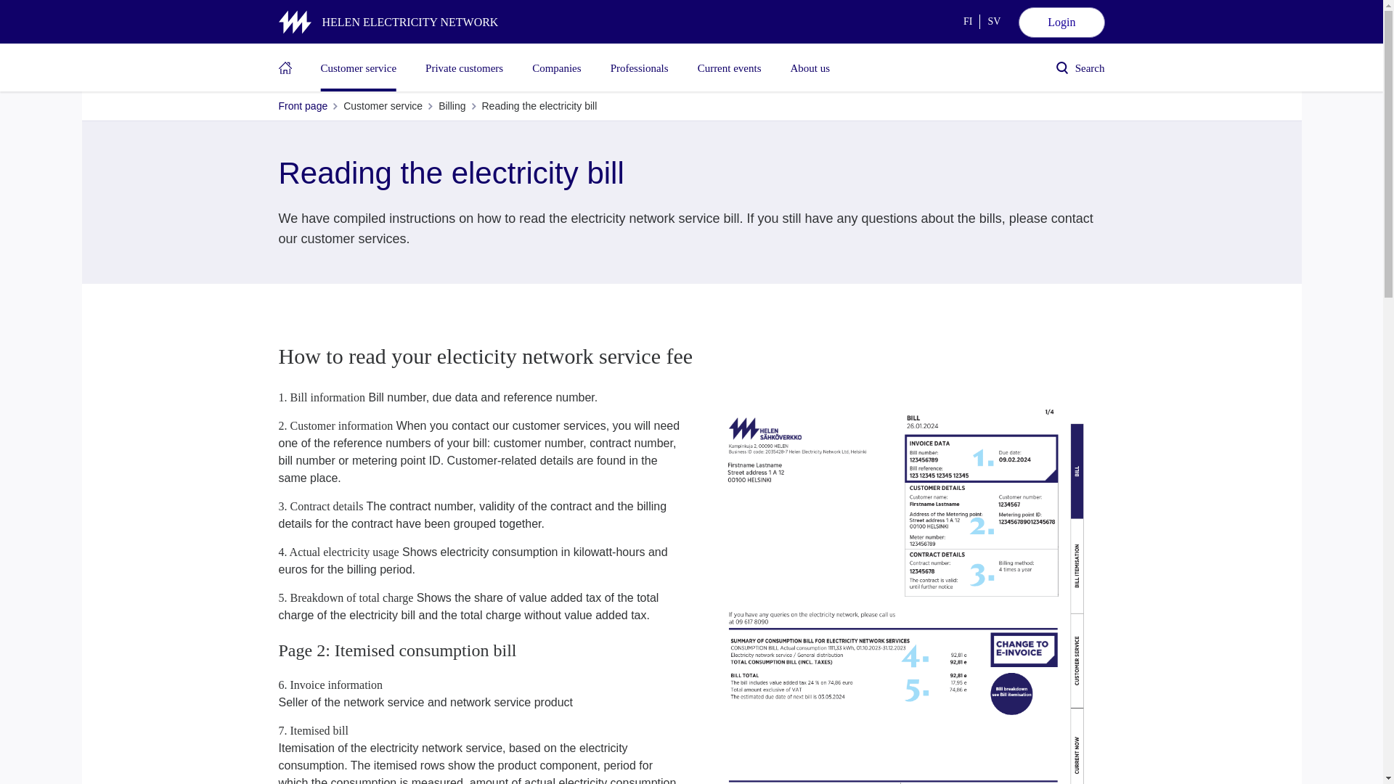 This screenshot has height=784, width=1394. Describe the element at coordinates (639, 68) in the screenshot. I see `Professionals` at that location.